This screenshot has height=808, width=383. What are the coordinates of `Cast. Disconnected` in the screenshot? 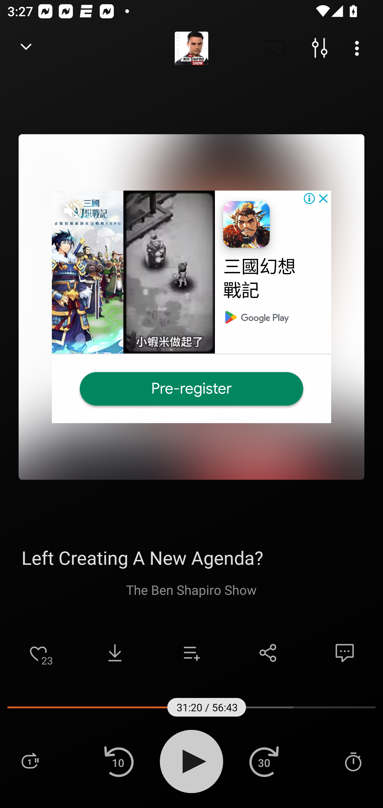 It's located at (275, 48).